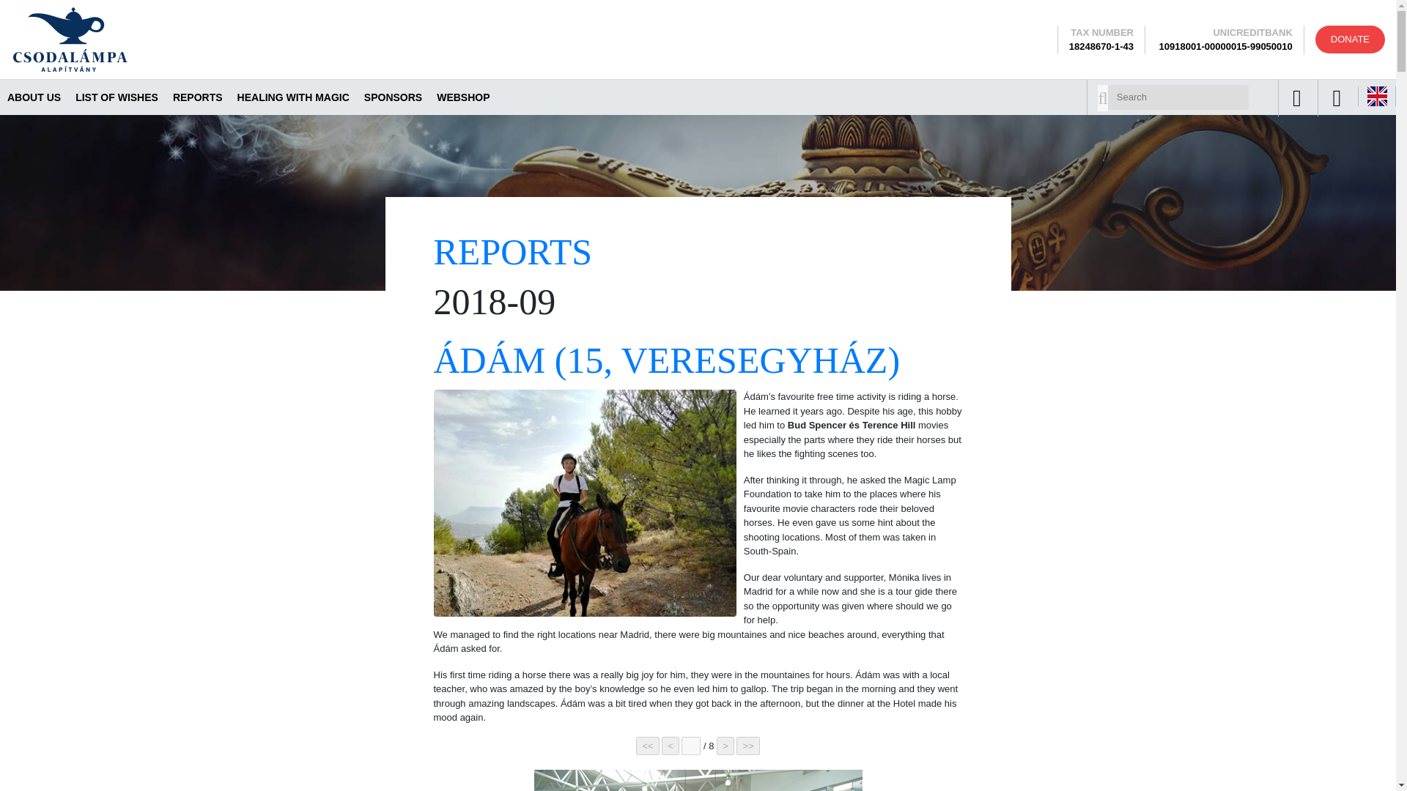 The image size is (1407, 791). What do you see at coordinates (293, 97) in the screenshot?
I see `HEALING WITH MAGIC` at bounding box center [293, 97].